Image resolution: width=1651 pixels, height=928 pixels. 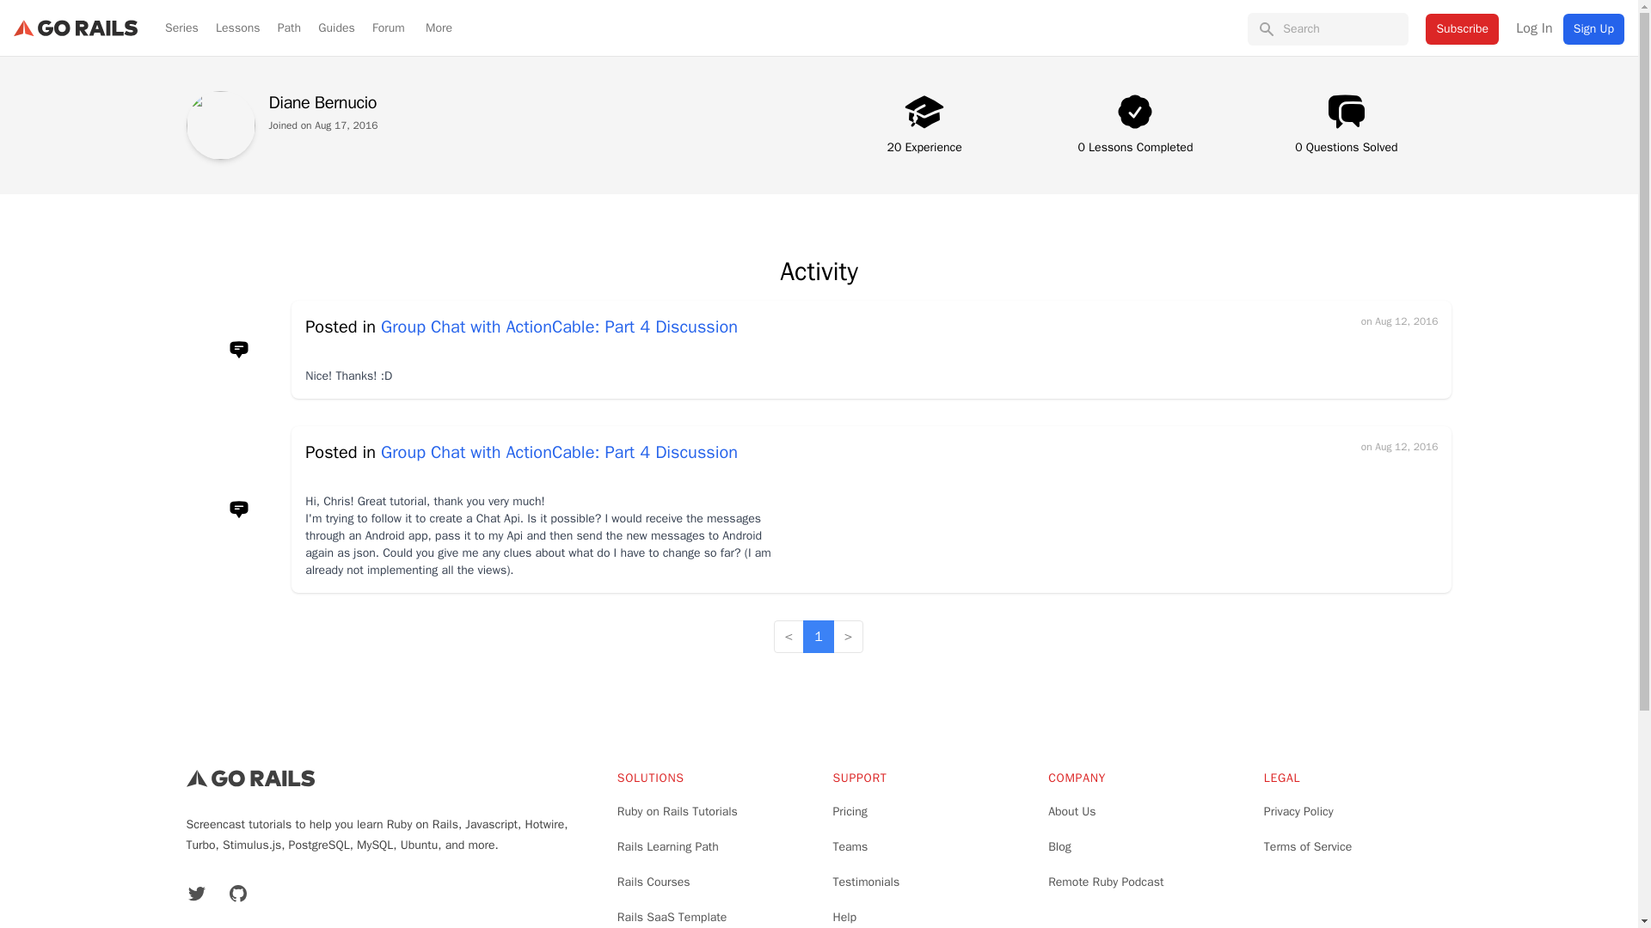 What do you see at coordinates (1533, 27) in the screenshot?
I see `Log In` at bounding box center [1533, 27].